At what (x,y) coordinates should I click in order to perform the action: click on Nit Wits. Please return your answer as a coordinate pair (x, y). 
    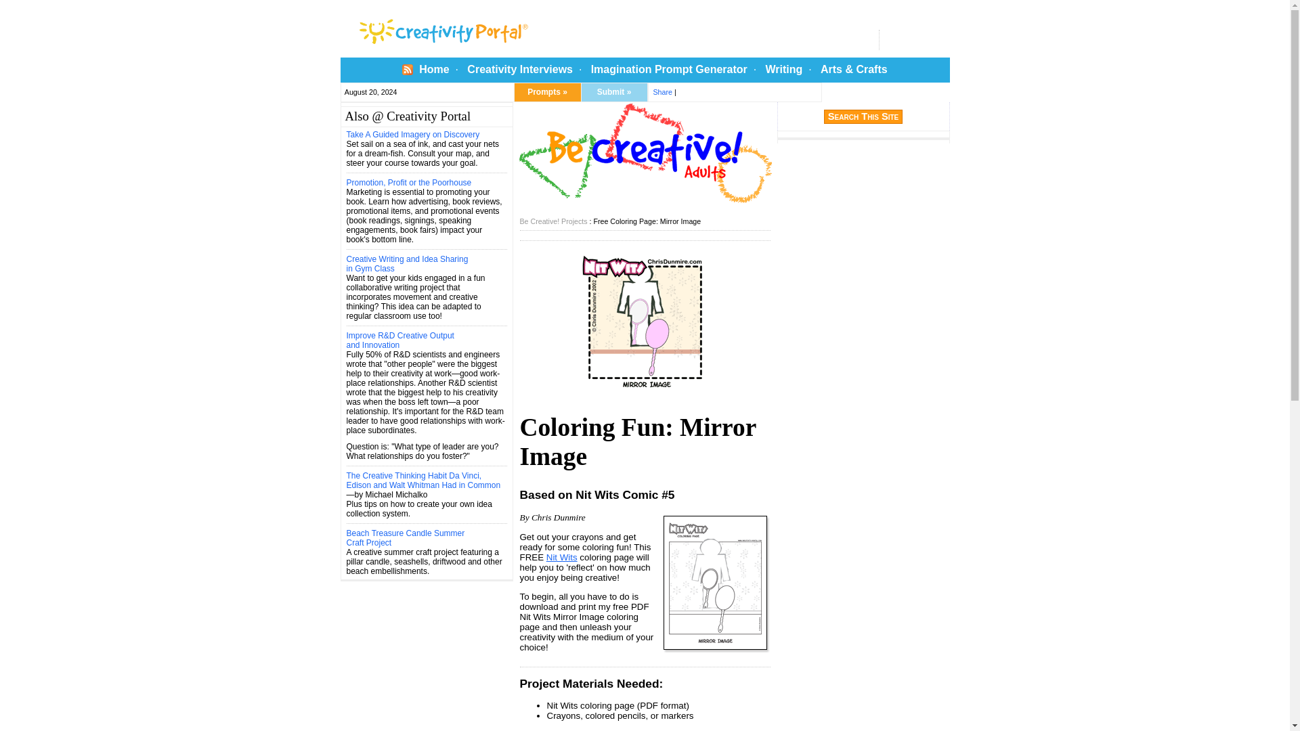
    Looking at the image, I should click on (561, 557).